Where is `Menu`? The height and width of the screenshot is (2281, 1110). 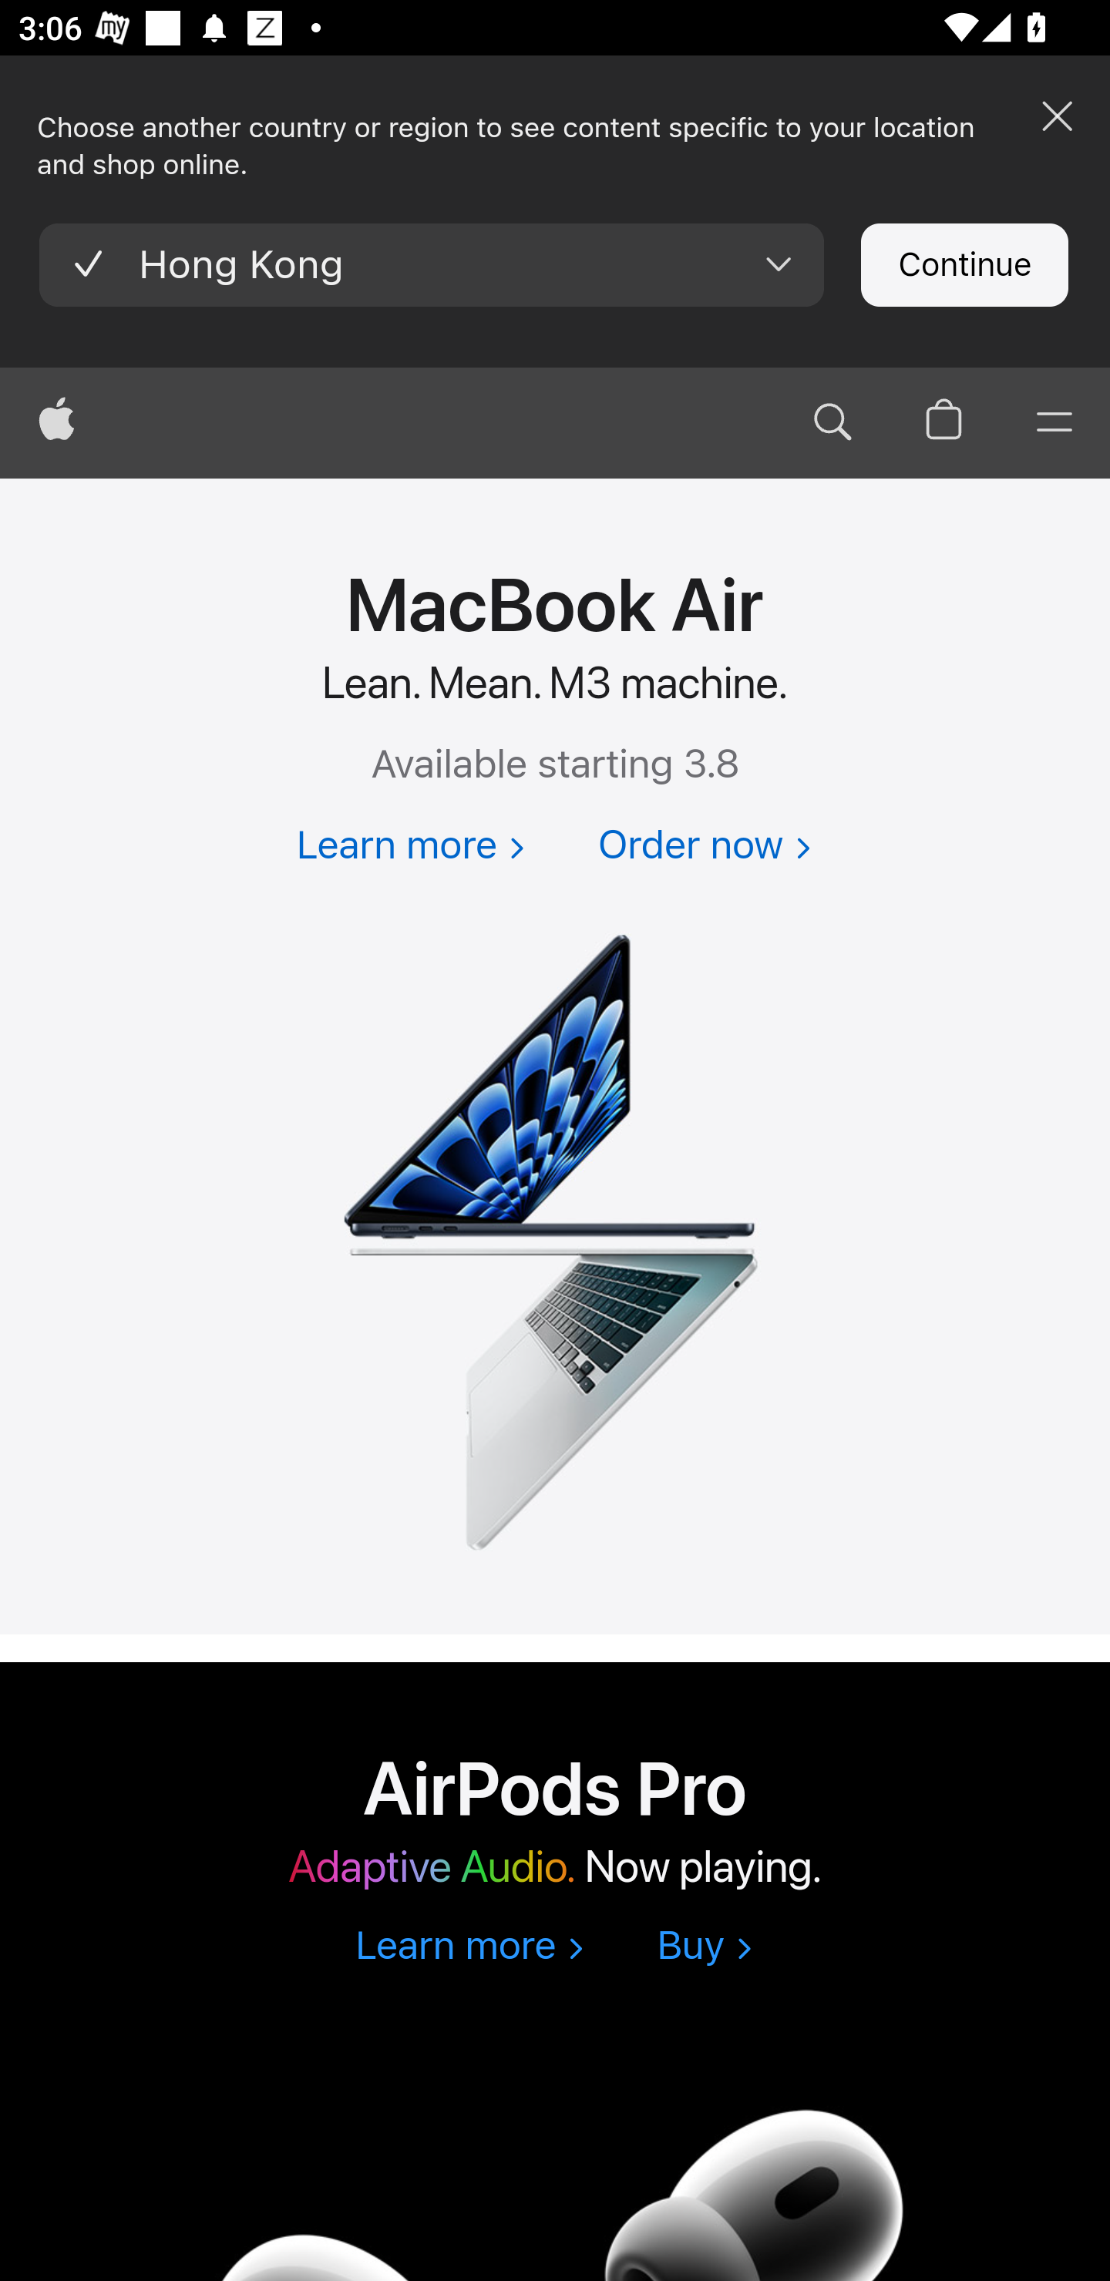 Menu is located at coordinates (1054, 422).